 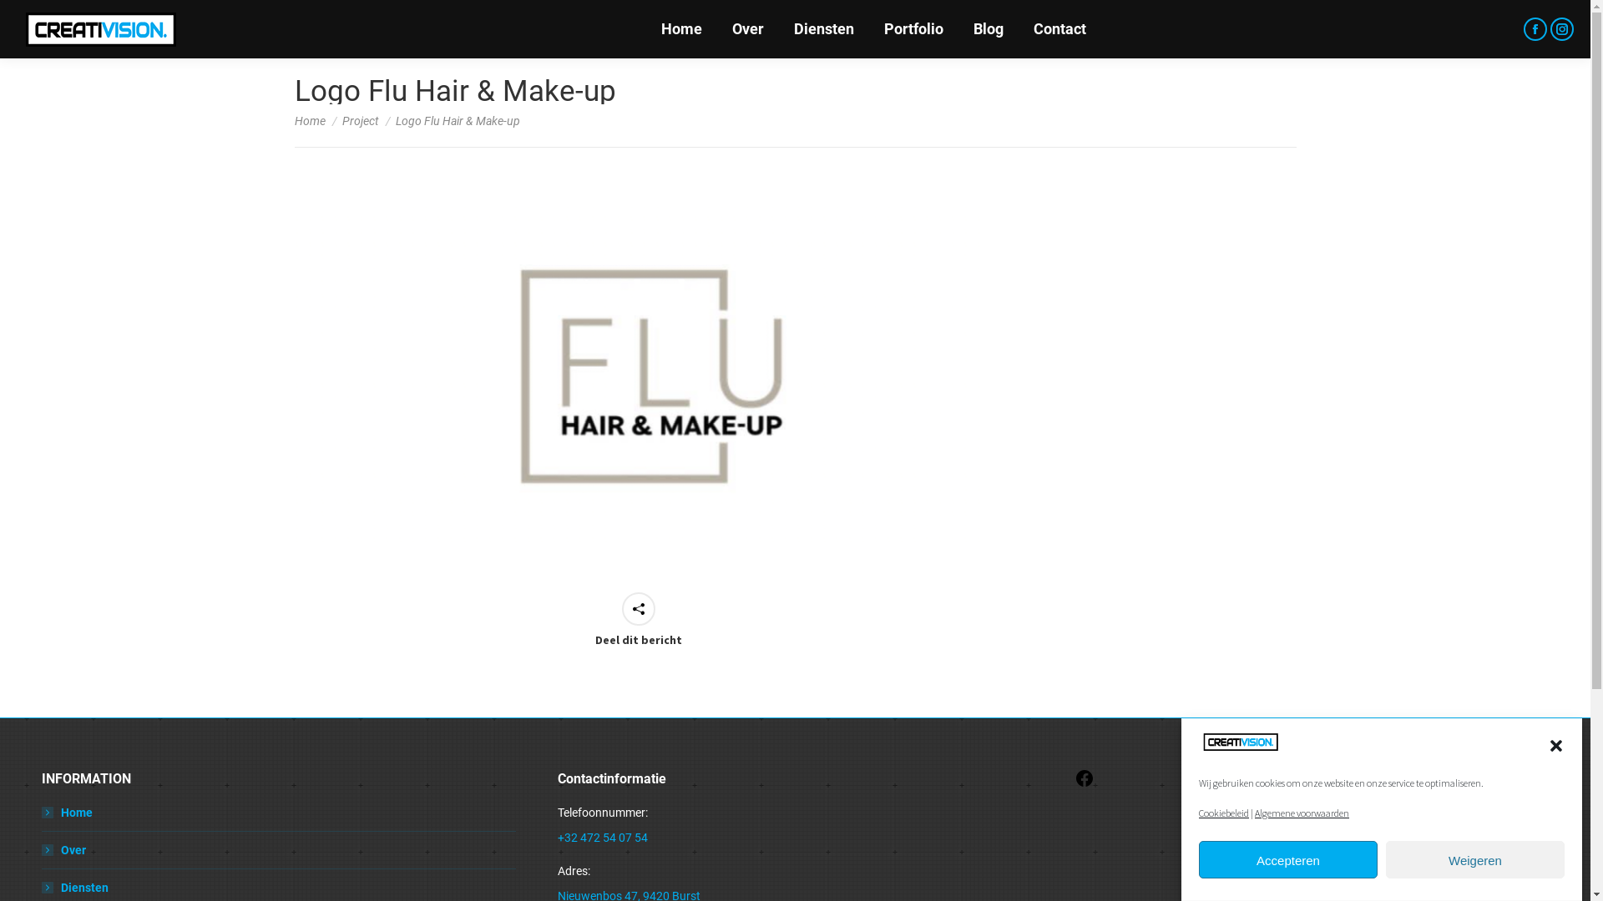 What do you see at coordinates (1085, 784) in the screenshot?
I see `Facebook` at bounding box center [1085, 784].